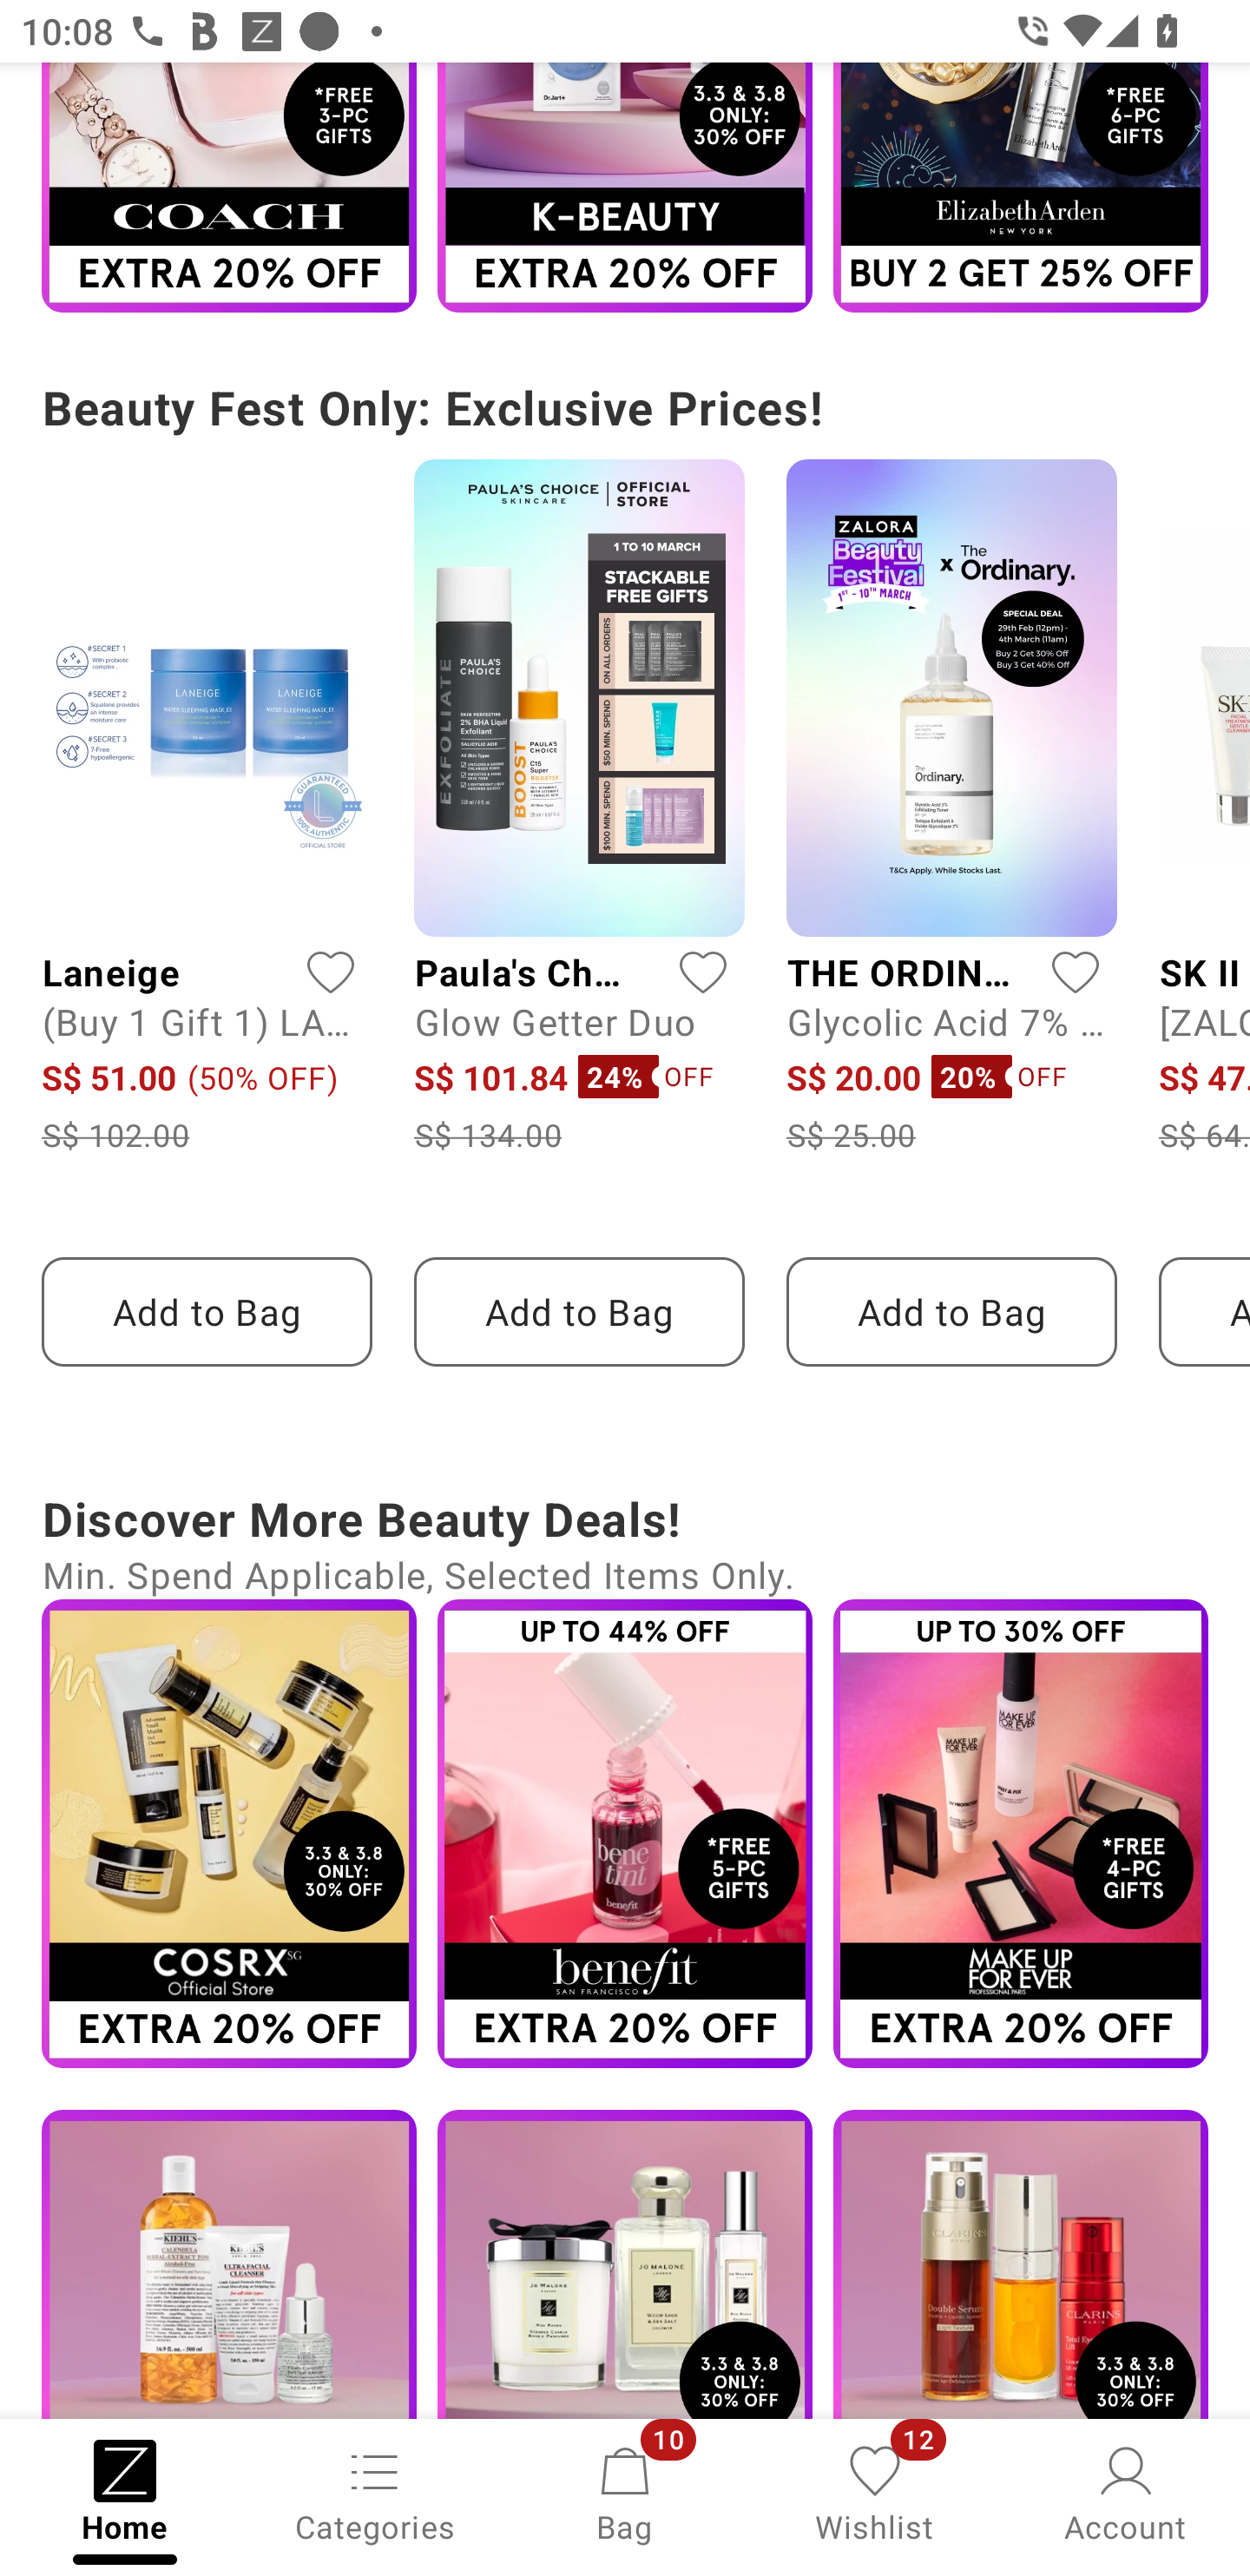 This screenshot has width=1250, height=2570. Describe the element at coordinates (228, 1834) in the screenshot. I see `Campaign banner` at that location.